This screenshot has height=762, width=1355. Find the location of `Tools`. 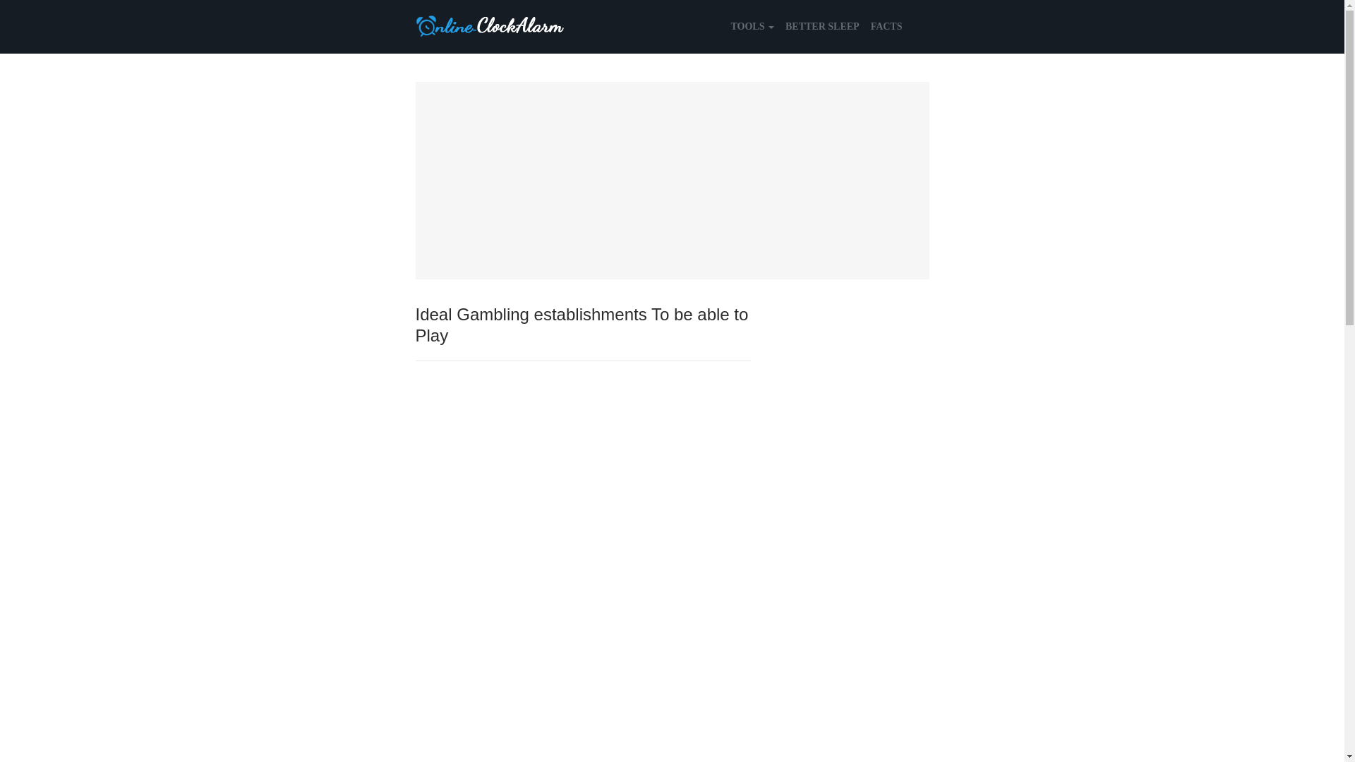

Tools is located at coordinates (752, 27).